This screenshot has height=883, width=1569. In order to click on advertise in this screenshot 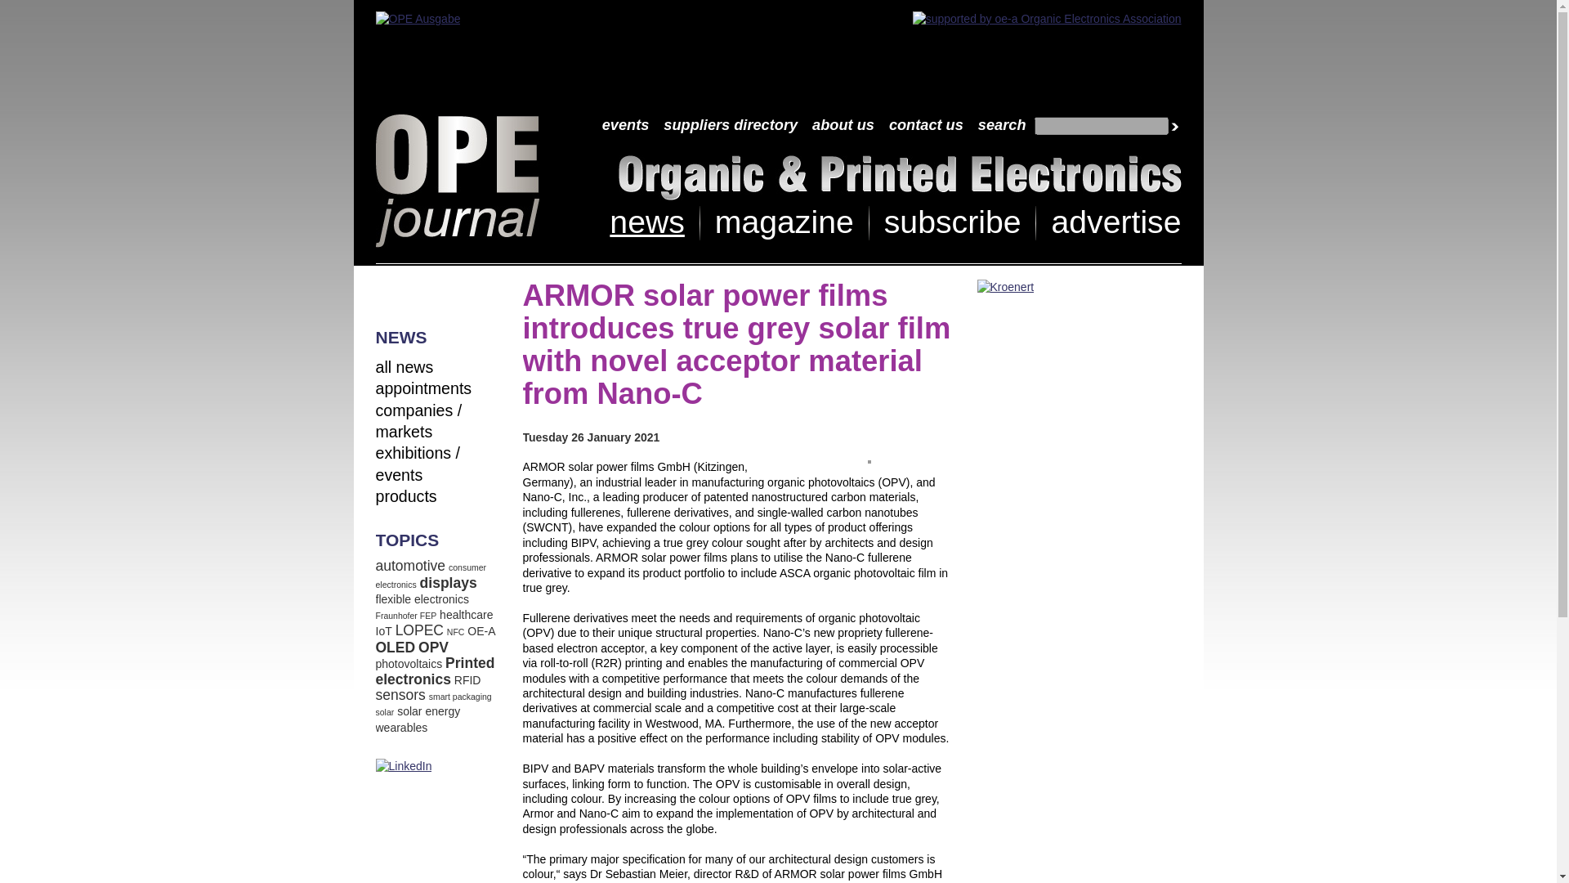, I will do `click(1116, 221)`.